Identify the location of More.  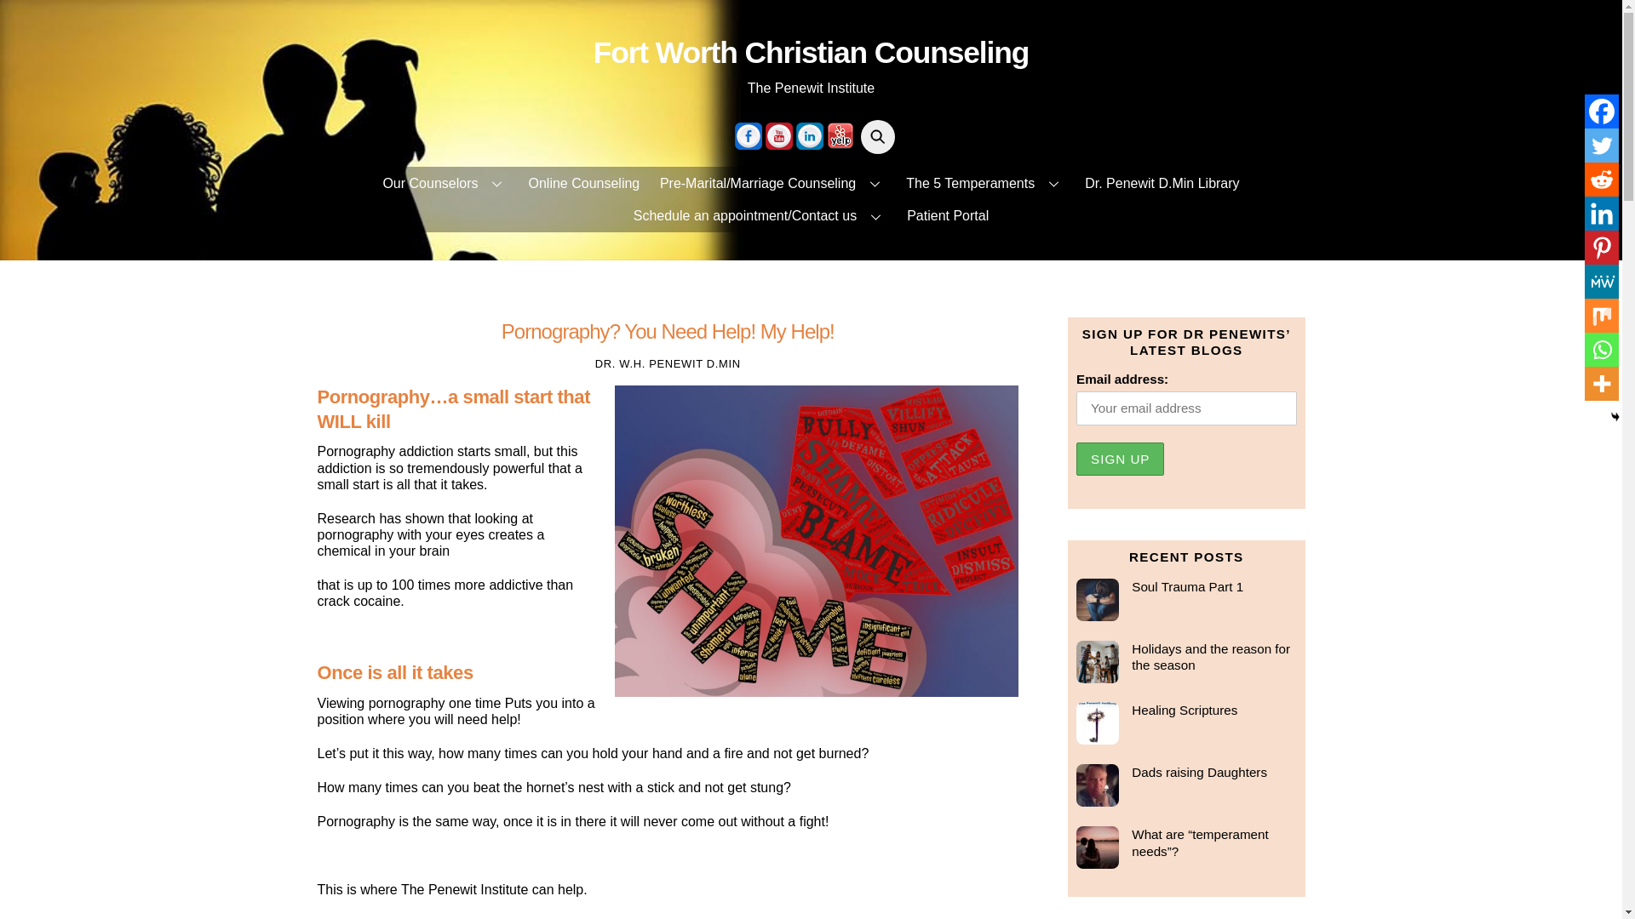
(1601, 383).